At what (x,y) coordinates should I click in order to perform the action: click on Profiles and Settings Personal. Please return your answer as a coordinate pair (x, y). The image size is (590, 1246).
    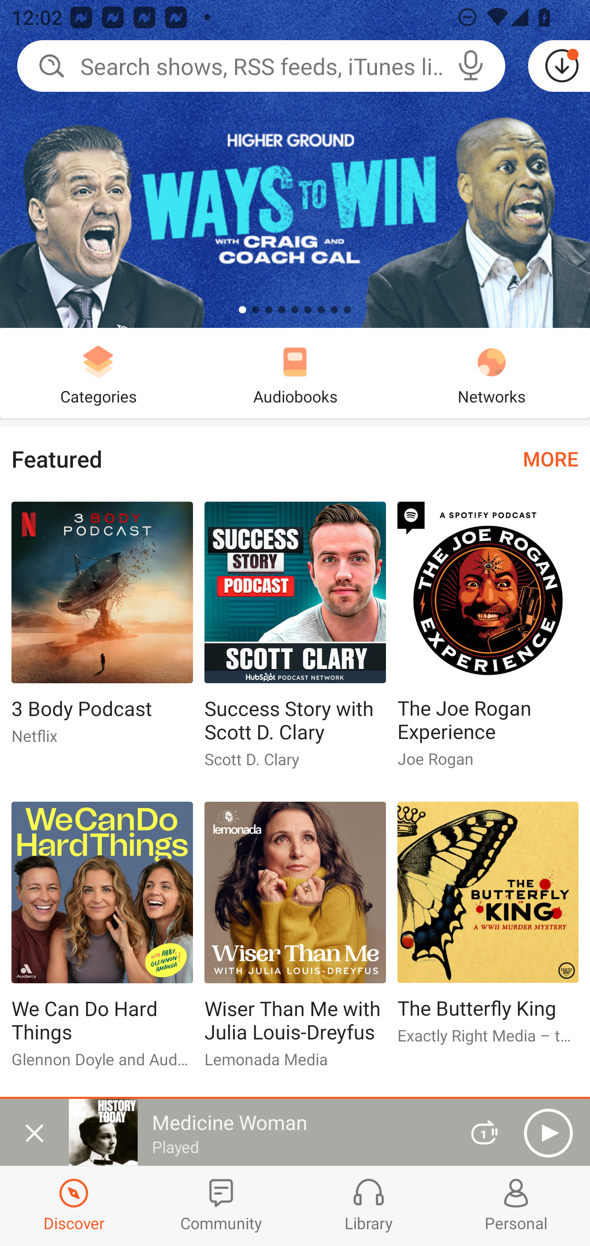
    Looking at the image, I should click on (516, 1206).